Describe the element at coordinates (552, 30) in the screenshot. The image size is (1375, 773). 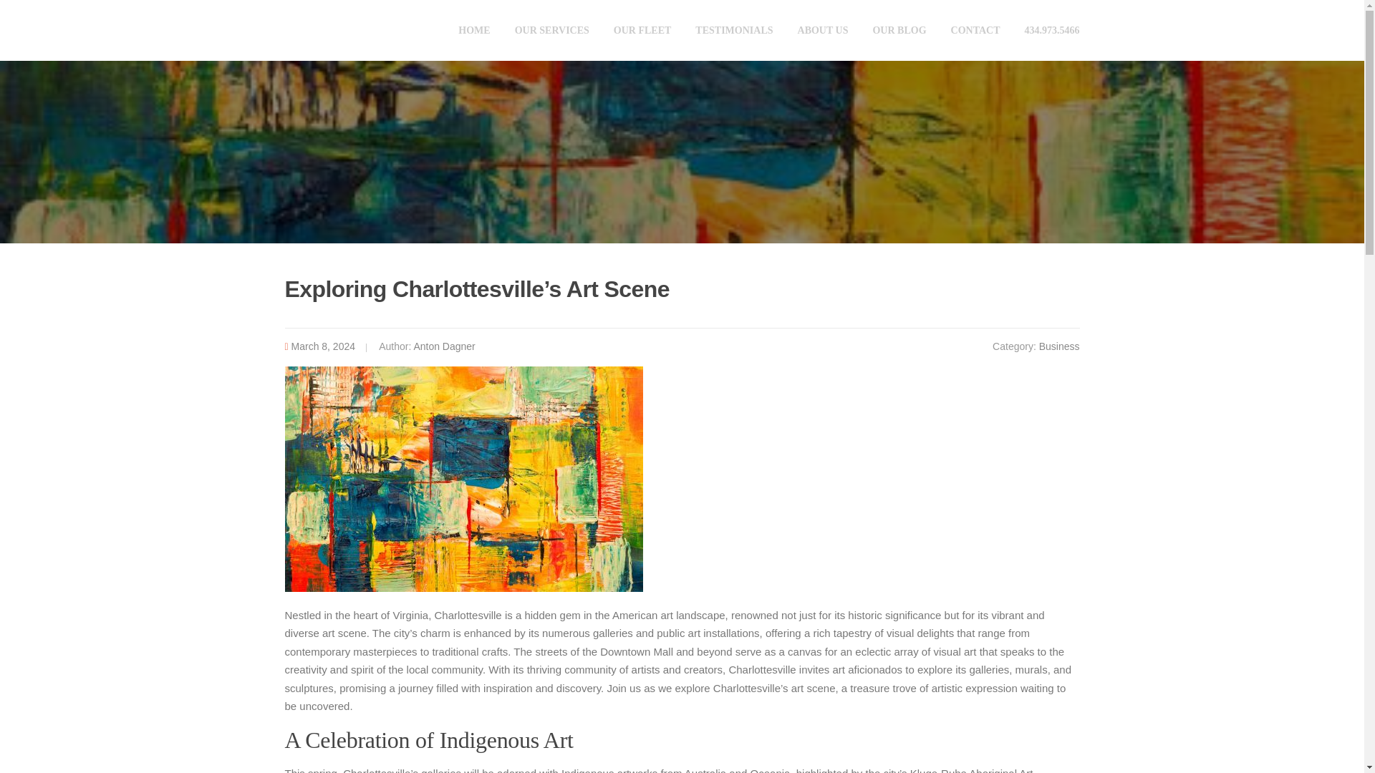
I see `OUR SERVICES` at that location.